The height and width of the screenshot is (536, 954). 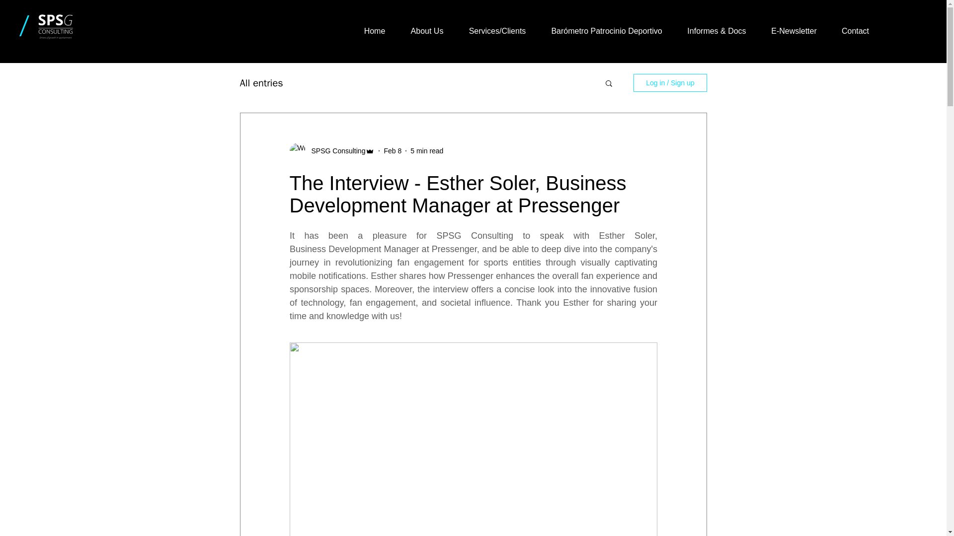 What do you see at coordinates (260, 83) in the screenshot?
I see `All entries` at bounding box center [260, 83].